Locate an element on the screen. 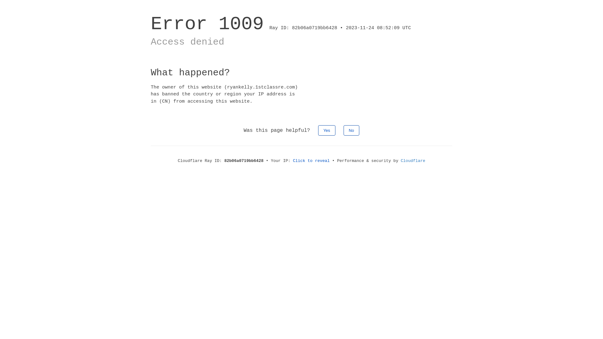 This screenshot has width=603, height=339. Yes is located at coordinates (327, 131).